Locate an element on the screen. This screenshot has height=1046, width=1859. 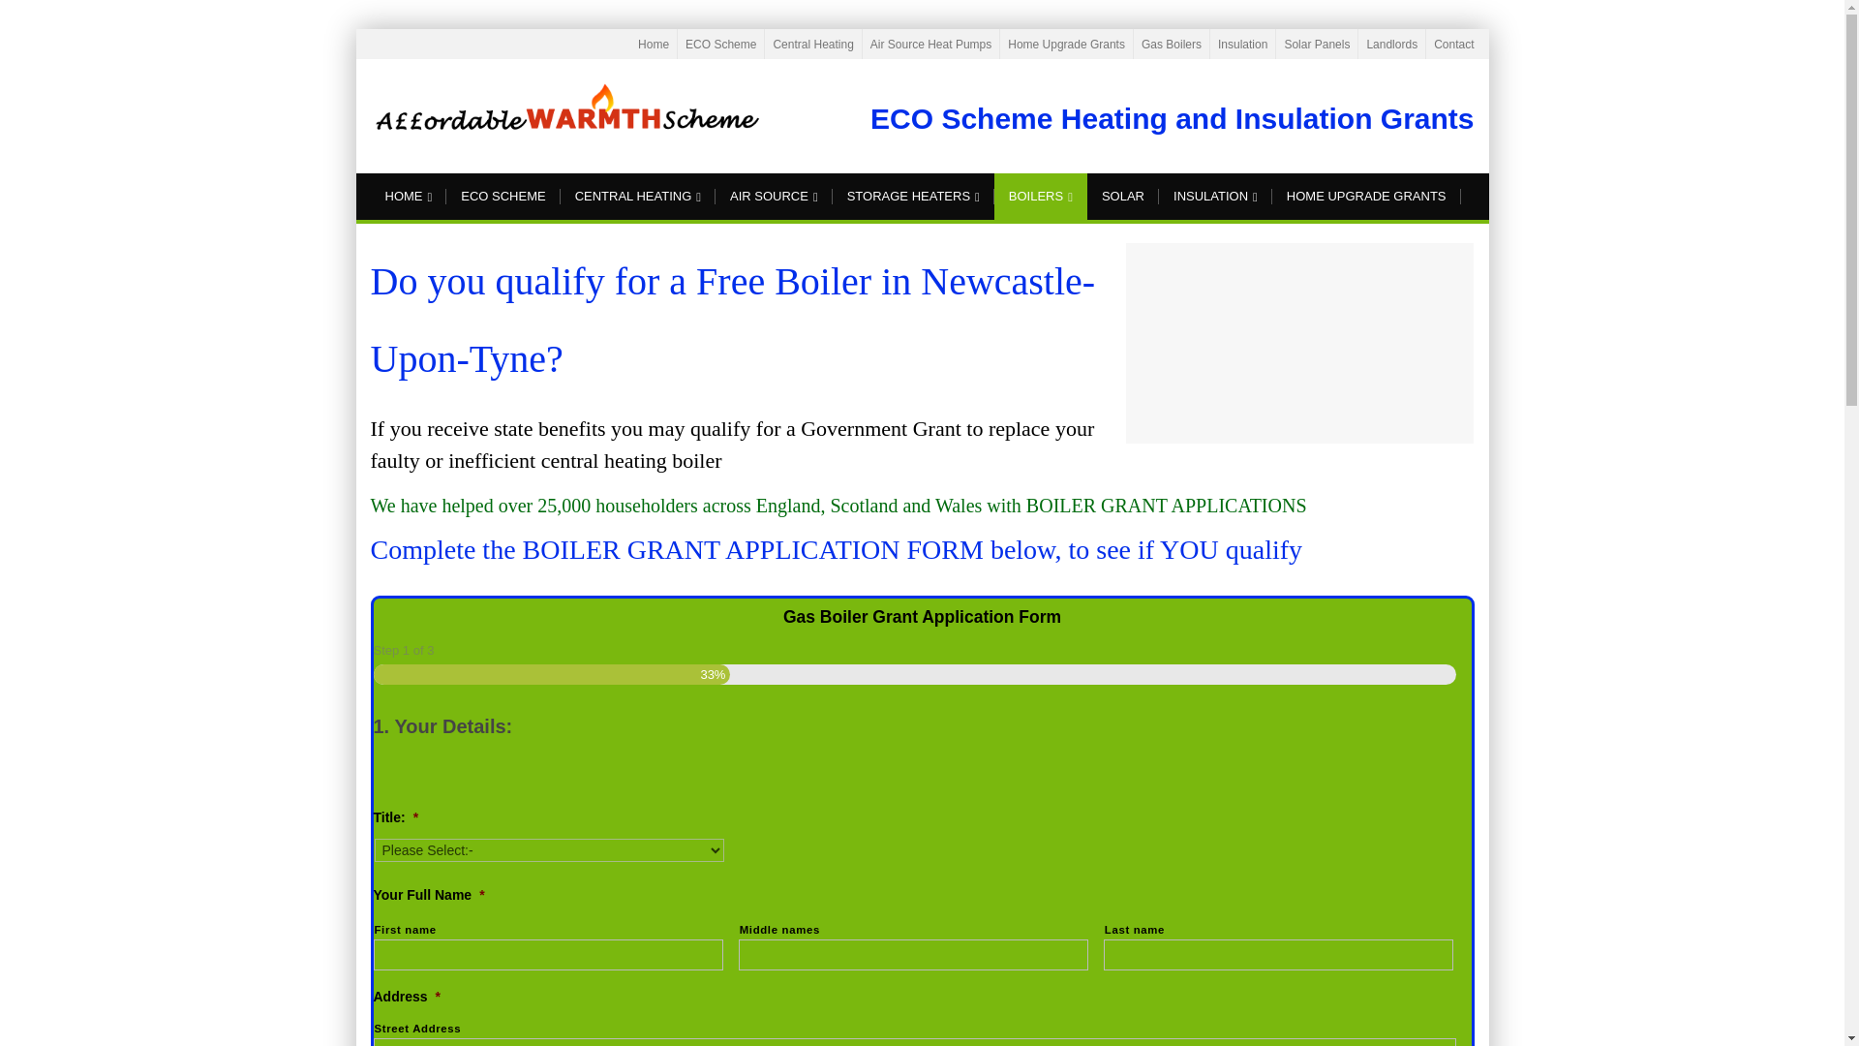
Home is located at coordinates (653, 44).